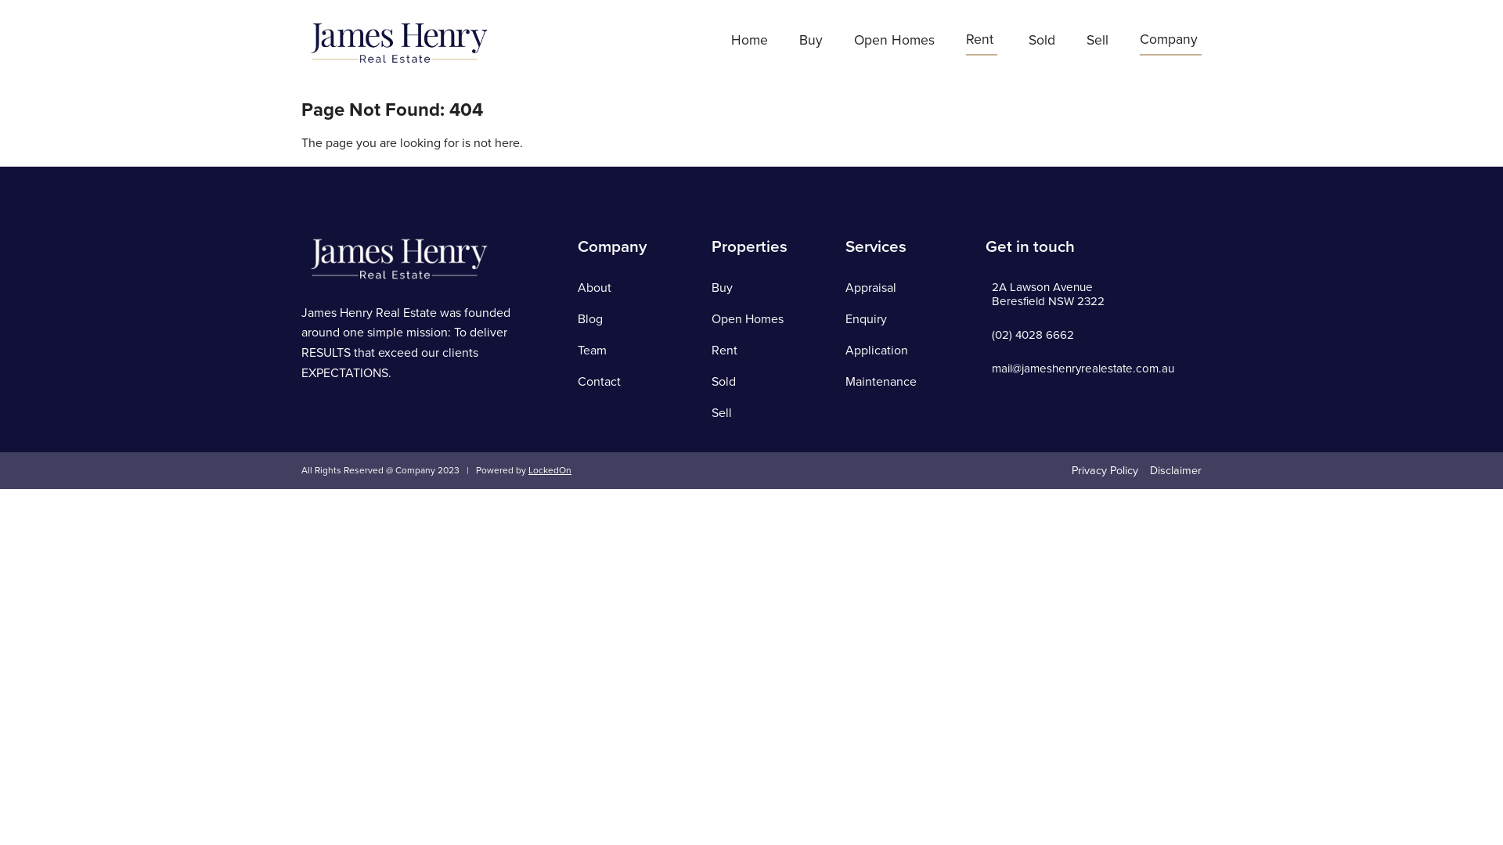 This screenshot has height=845, width=1503. I want to click on Buy, so click(811, 42).